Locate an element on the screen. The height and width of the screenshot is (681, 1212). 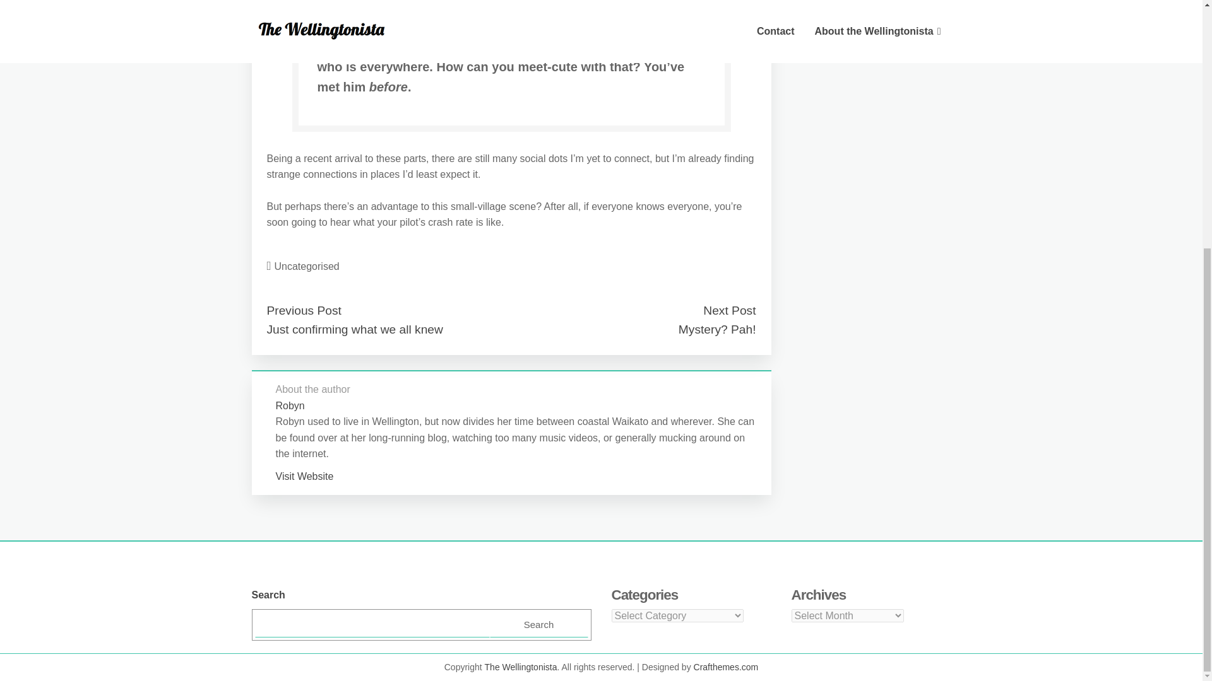
Mystery? Pah! is located at coordinates (717, 329).